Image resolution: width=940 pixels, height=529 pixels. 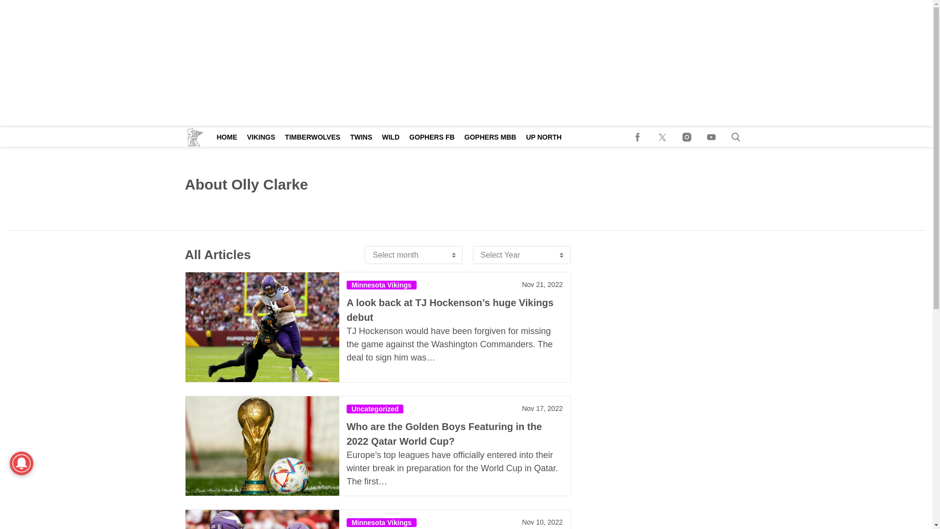 I want to click on TIMBERWOLVES, so click(x=312, y=137).